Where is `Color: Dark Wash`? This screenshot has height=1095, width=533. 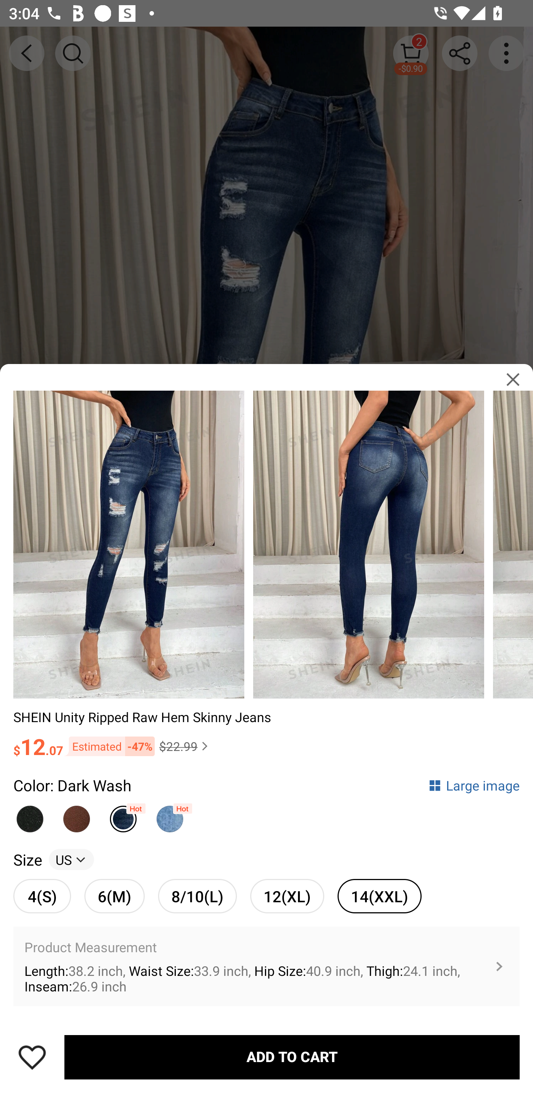 Color: Dark Wash is located at coordinates (73, 785).